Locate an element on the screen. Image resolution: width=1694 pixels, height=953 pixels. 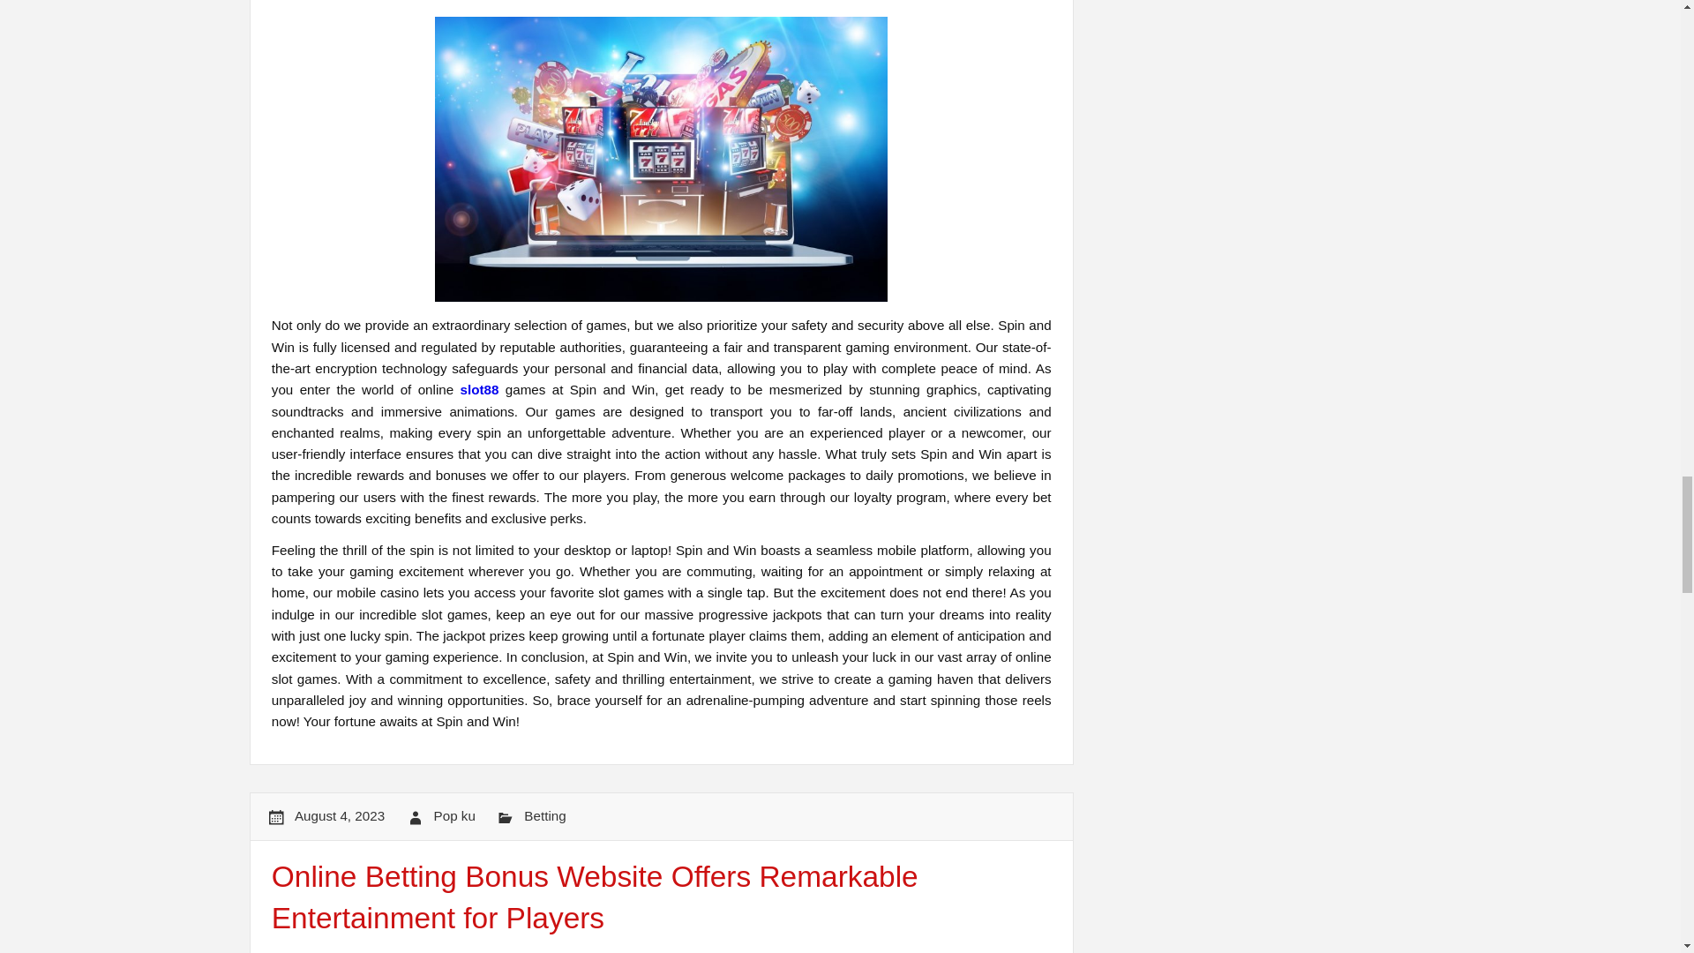
August 4, 2023 is located at coordinates (339, 815).